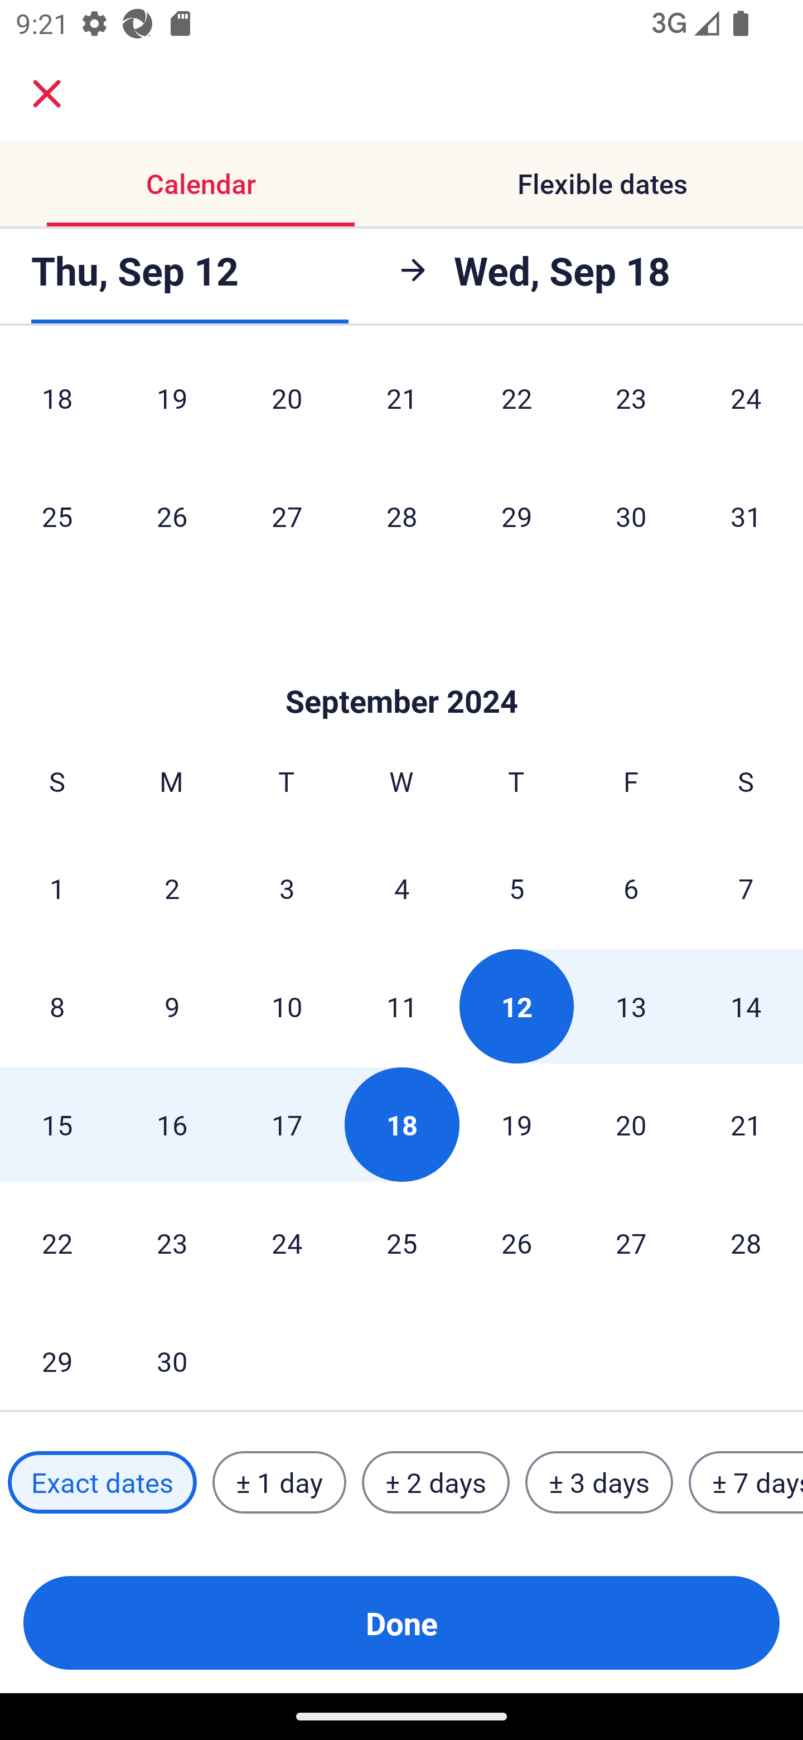 This screenshot has height=1740, width=803. What do you see at coordinates (599, 1482) in the screenshot?
I see `± 3 days` at bounding box center [599, 1482].